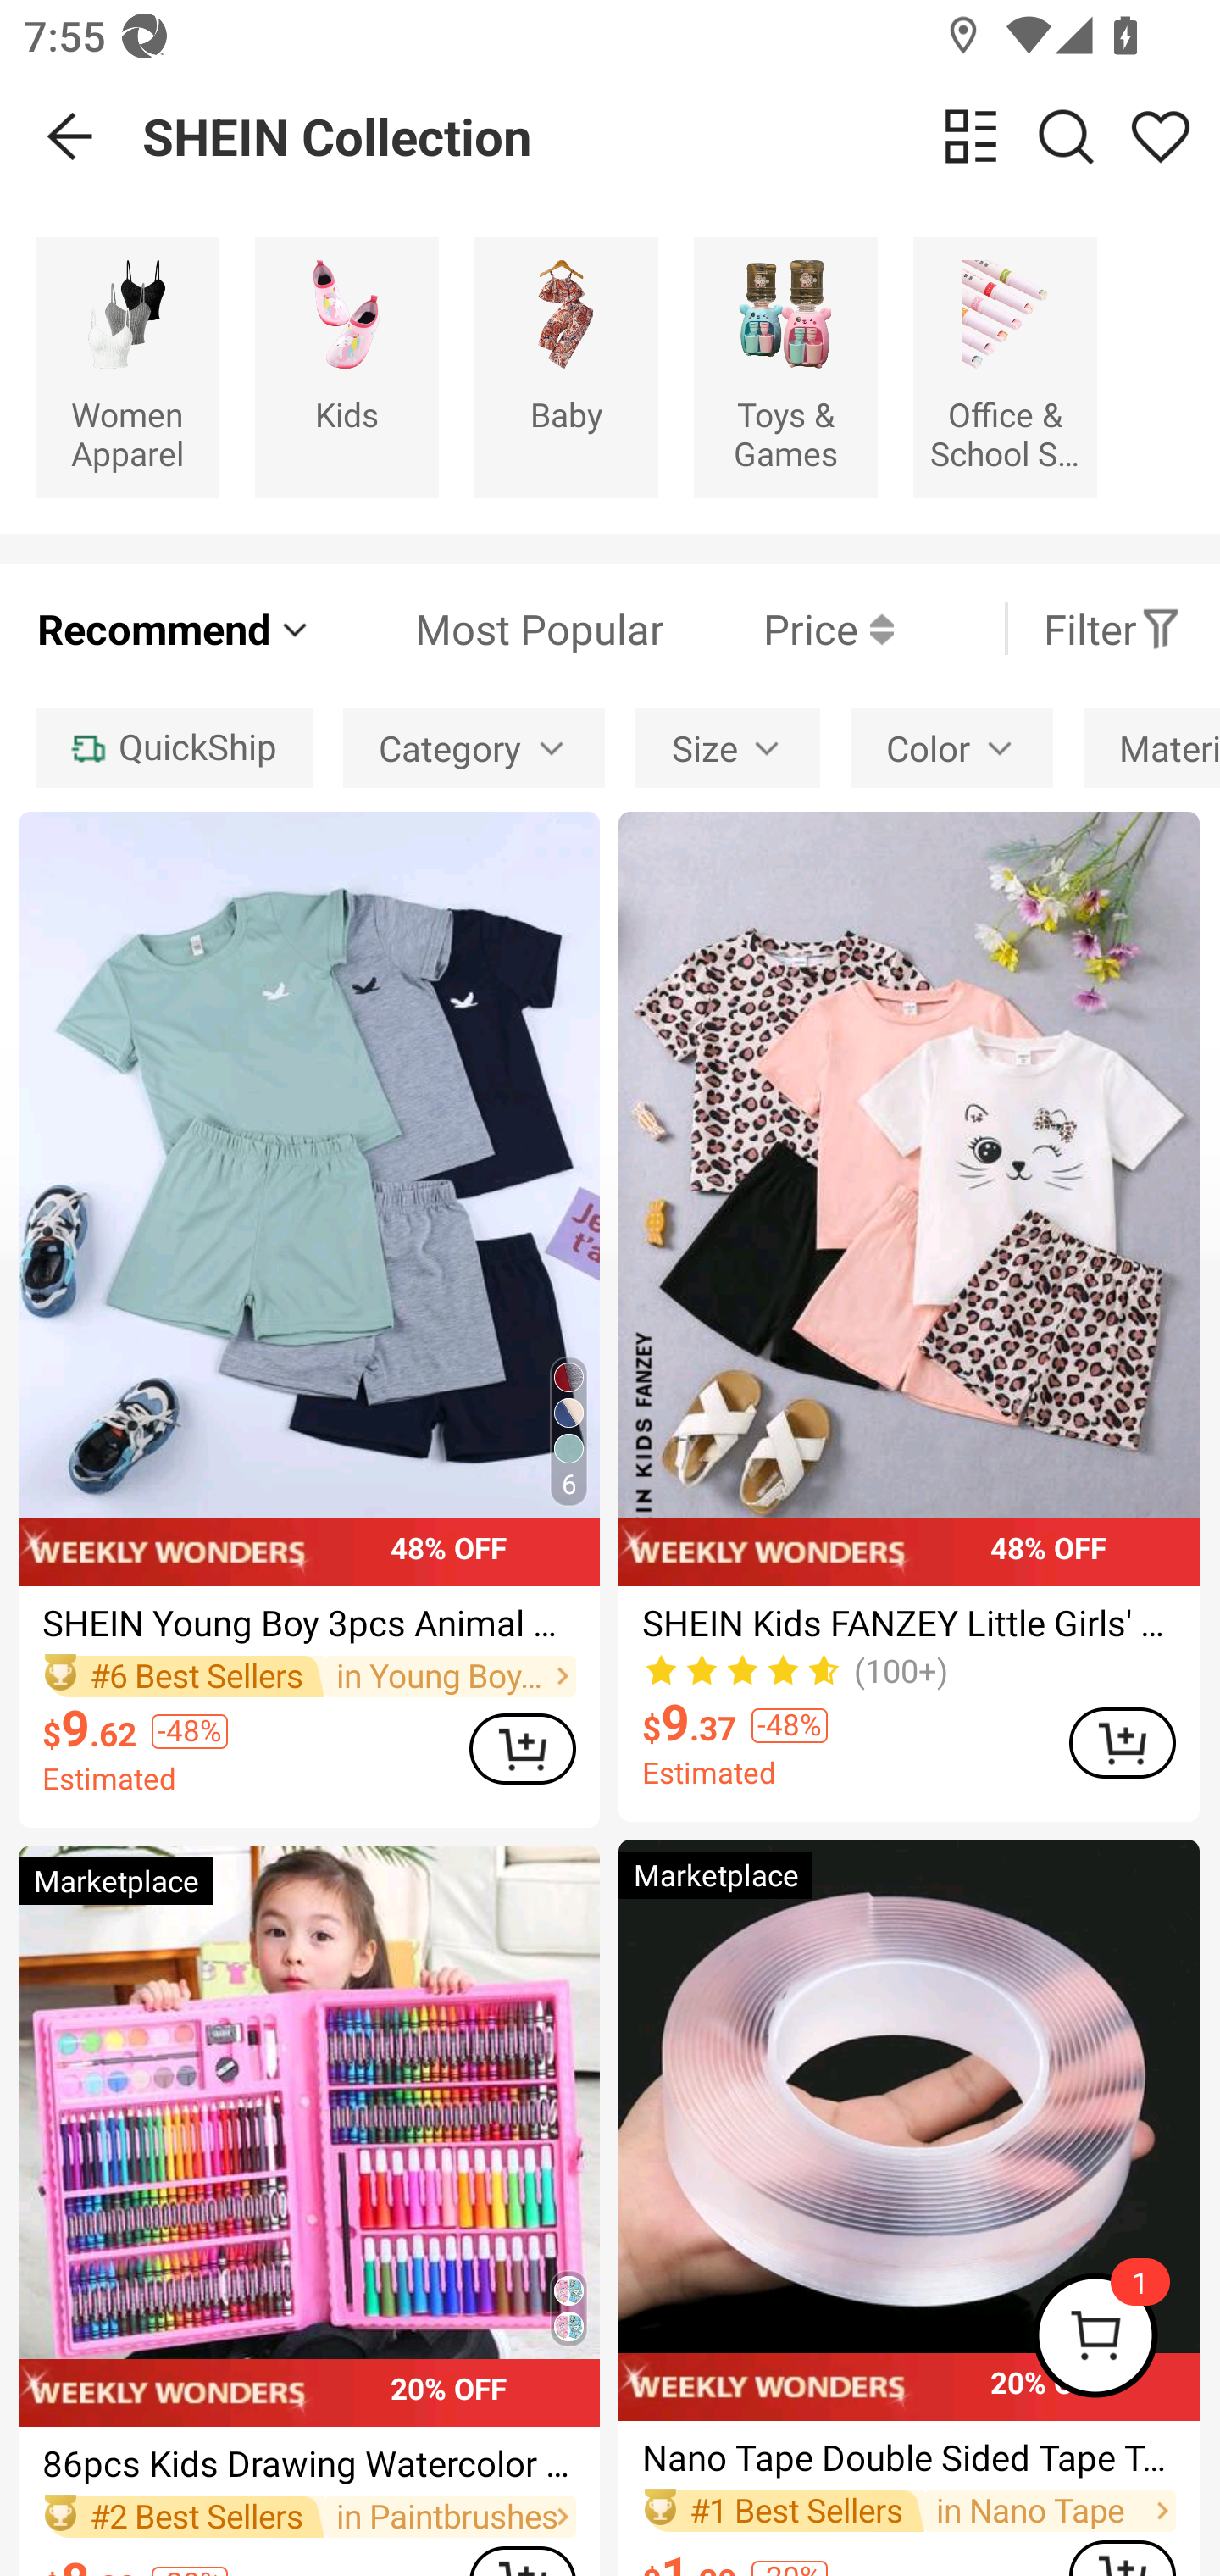 The height and width of the screenshot is (2576, 1220). Describe the element at coordinates (127, 366) in the screenshot. I see `Women Apparel` at that location.